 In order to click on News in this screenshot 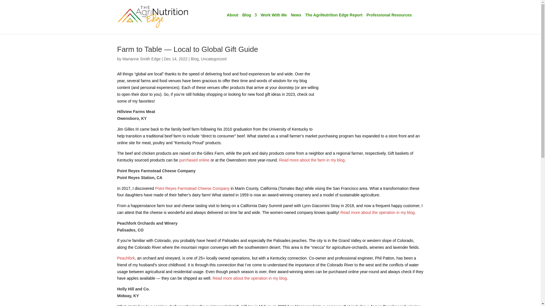, I will do `click(296, 17)`.